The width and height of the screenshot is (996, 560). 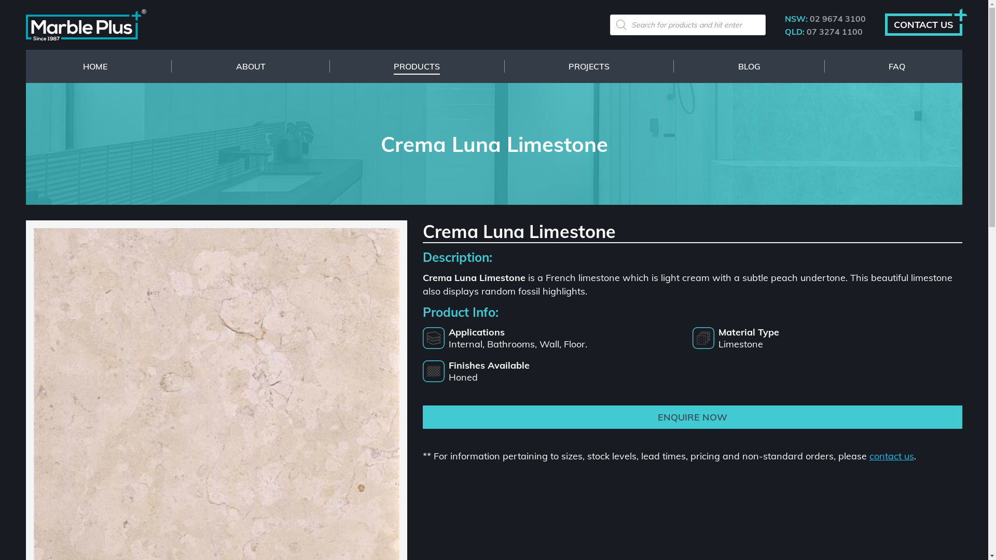 I want to click on PRODUCTS, so click(x=417, y=66).